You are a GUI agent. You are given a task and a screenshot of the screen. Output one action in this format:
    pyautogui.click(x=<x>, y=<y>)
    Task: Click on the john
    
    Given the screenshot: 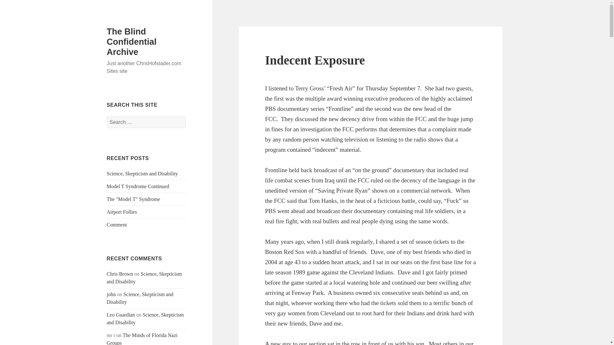 What is the action you would take?
    pyautogui.click(x=111, y=294)
    